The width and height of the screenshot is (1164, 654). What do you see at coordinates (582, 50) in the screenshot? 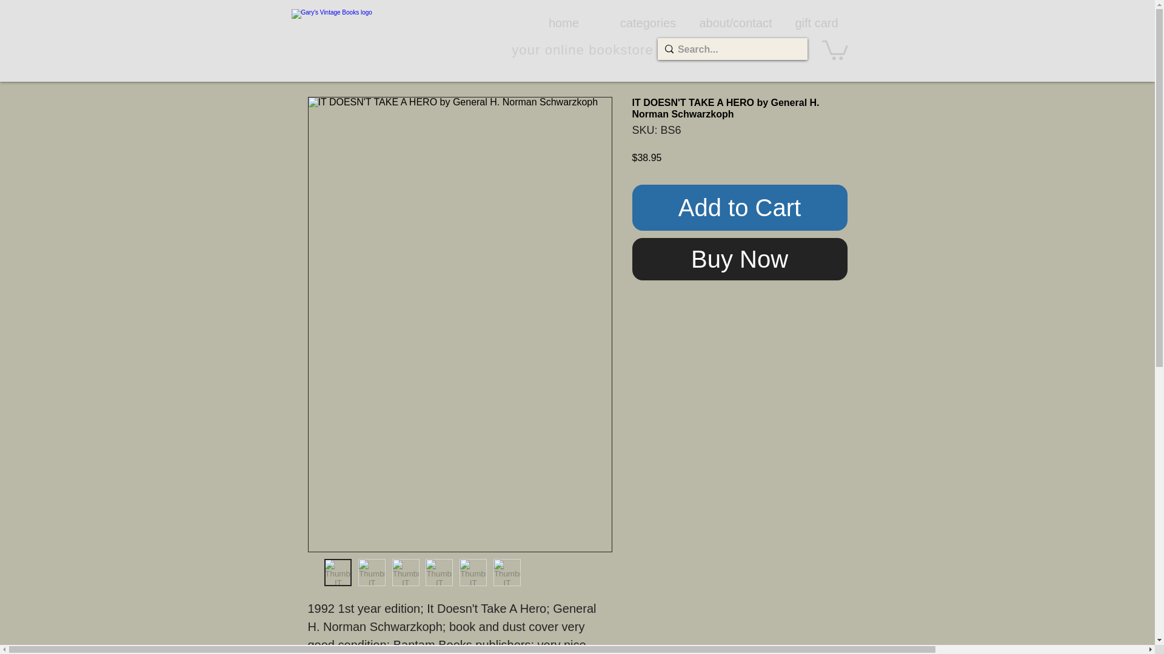
I see `your online bookstore` at bounding box center [582, 50].